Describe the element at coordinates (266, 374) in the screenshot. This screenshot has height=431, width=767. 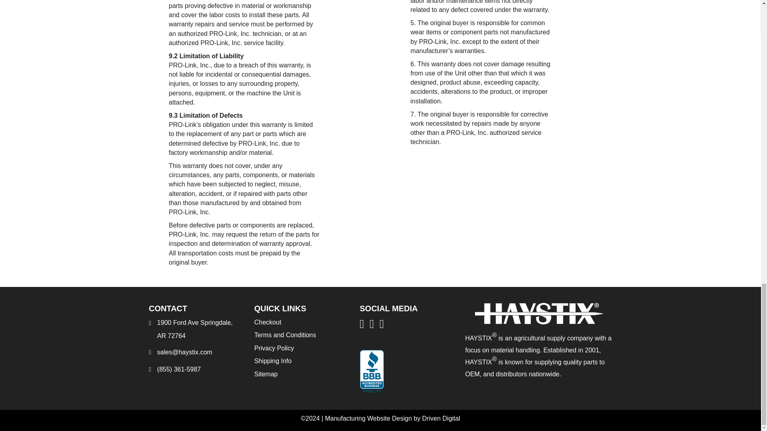
I see `Sitemap` at that location.